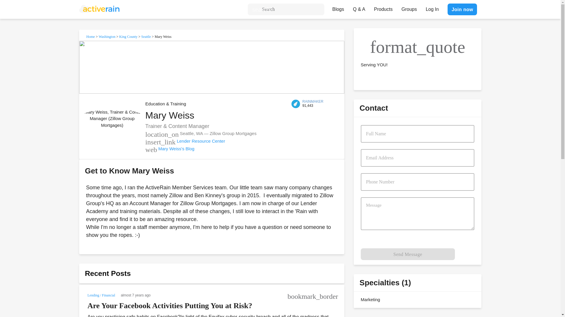 The height and width of the screenshot is (317, 565). What do you see at coordinates (146, 36) in the screenshot?
I see `Seattle` at bounding box center [146, 36].